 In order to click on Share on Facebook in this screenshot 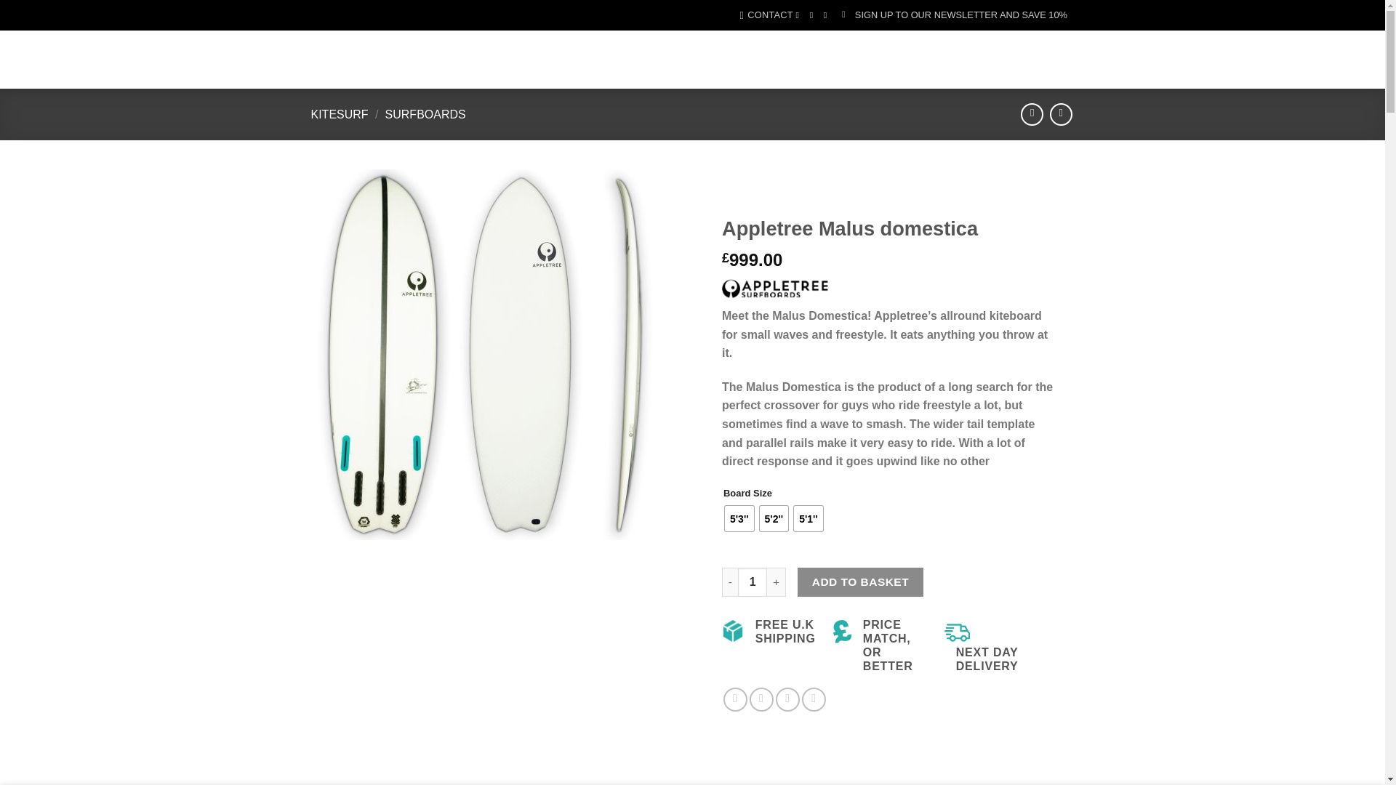, I will do `click(734, 699)`.